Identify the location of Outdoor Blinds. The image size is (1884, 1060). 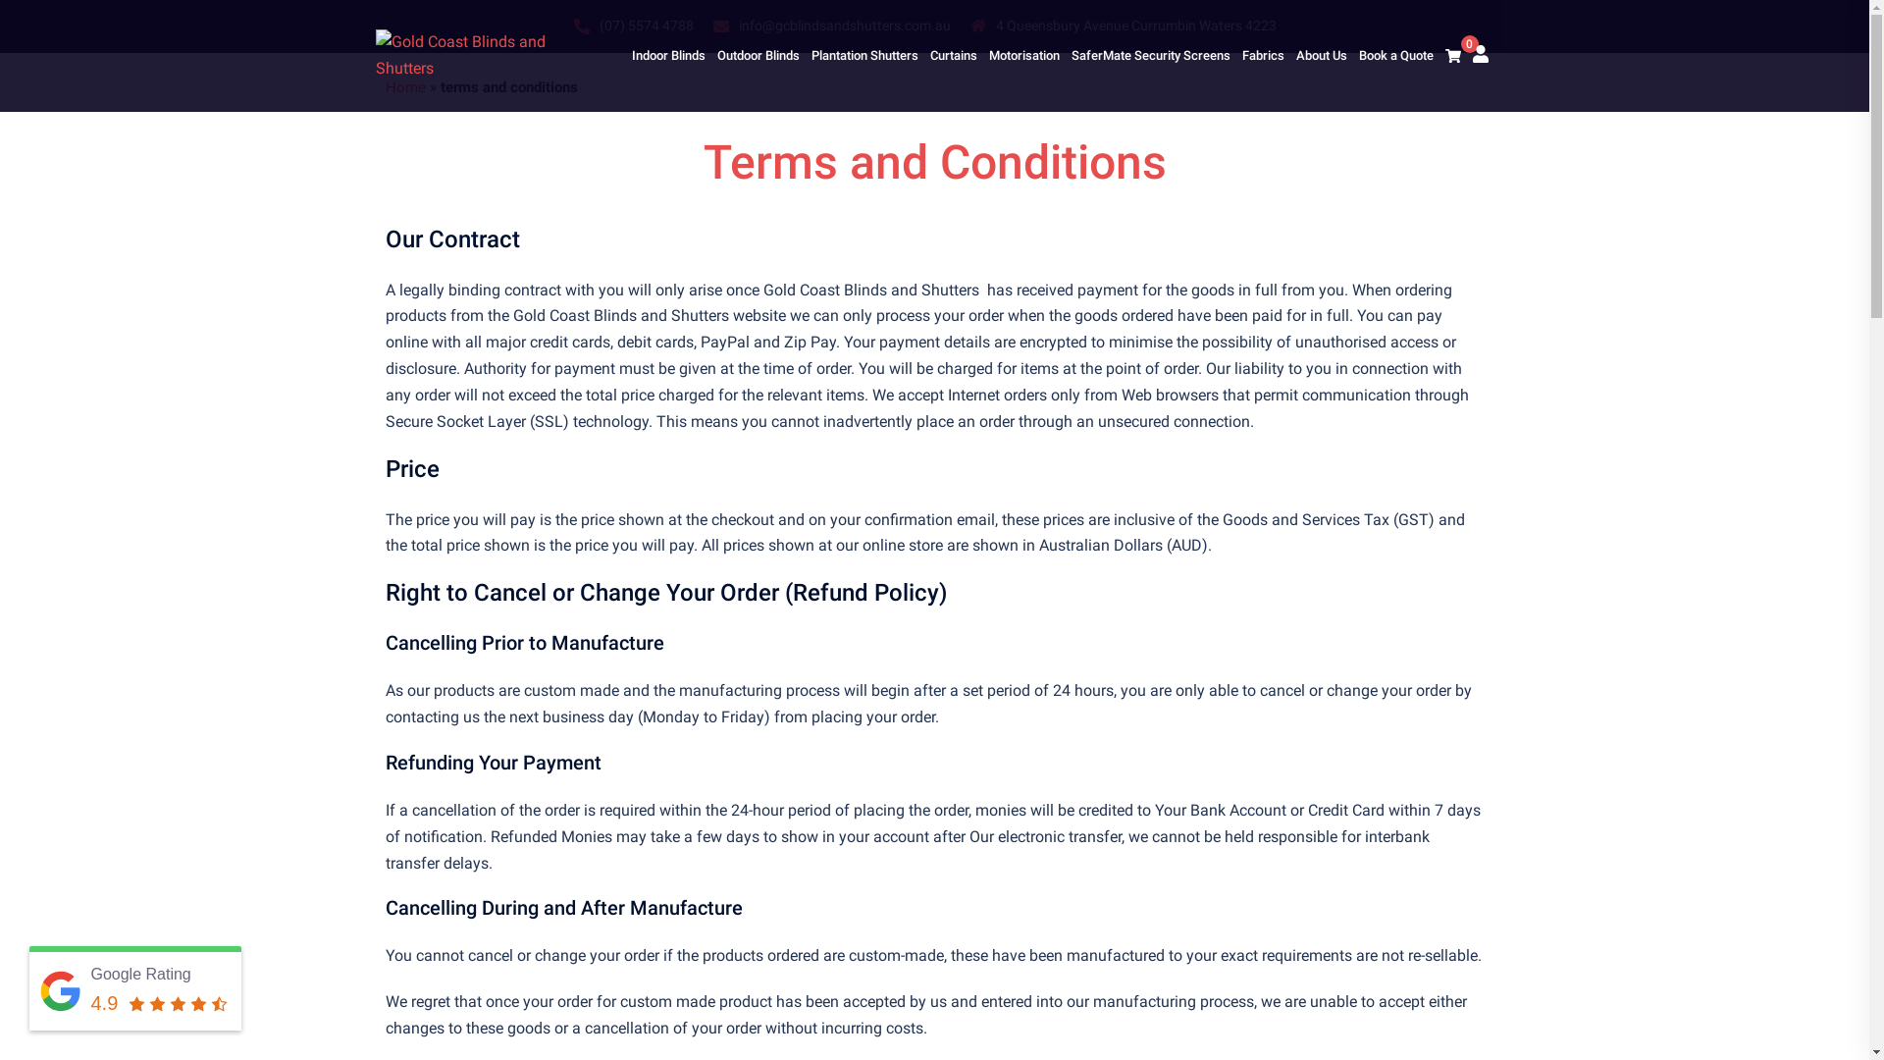
(758, 56).